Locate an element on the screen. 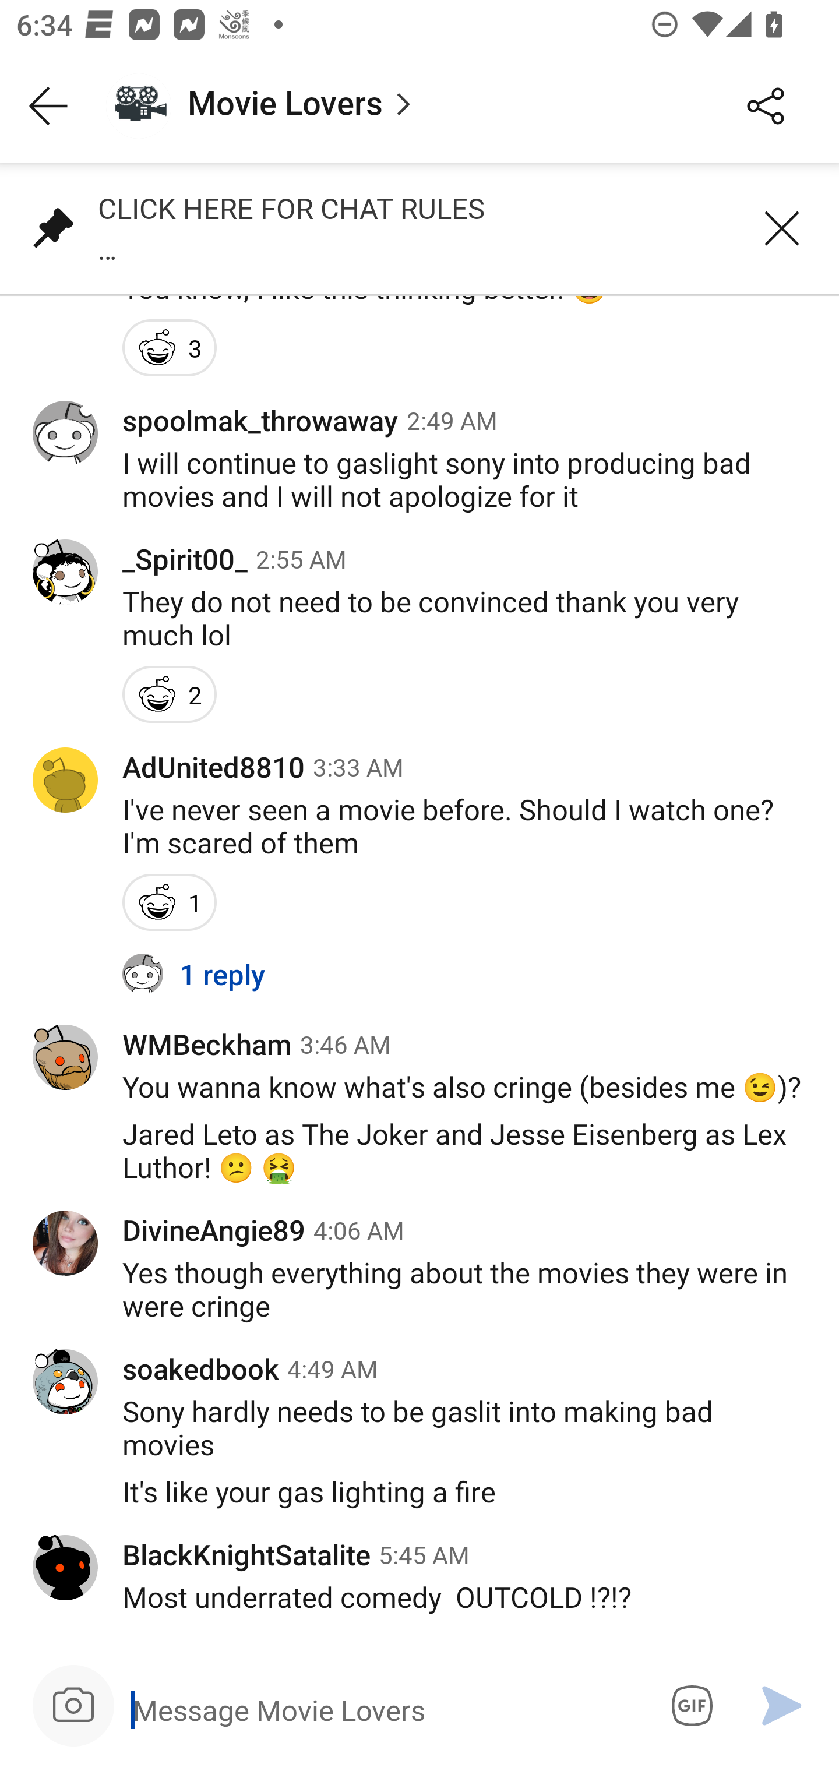 The width and height of the screenshot is (839, 1771). Share is located at coordinates (766, 106).